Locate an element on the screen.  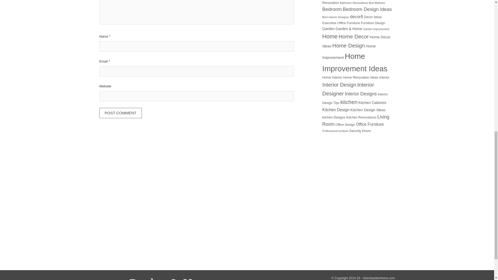
Best Interior Designer is located at coordinates (336, 17).